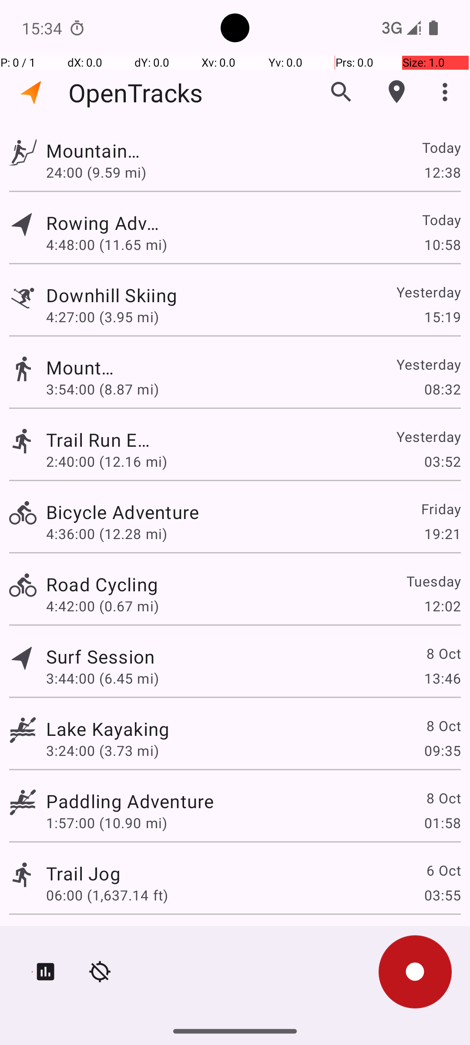 The height and width of the screenshot is (1045, 470). Describe the element at coordinates (84, 367) in the screenshot. I see `Mountain Hike` at that location.